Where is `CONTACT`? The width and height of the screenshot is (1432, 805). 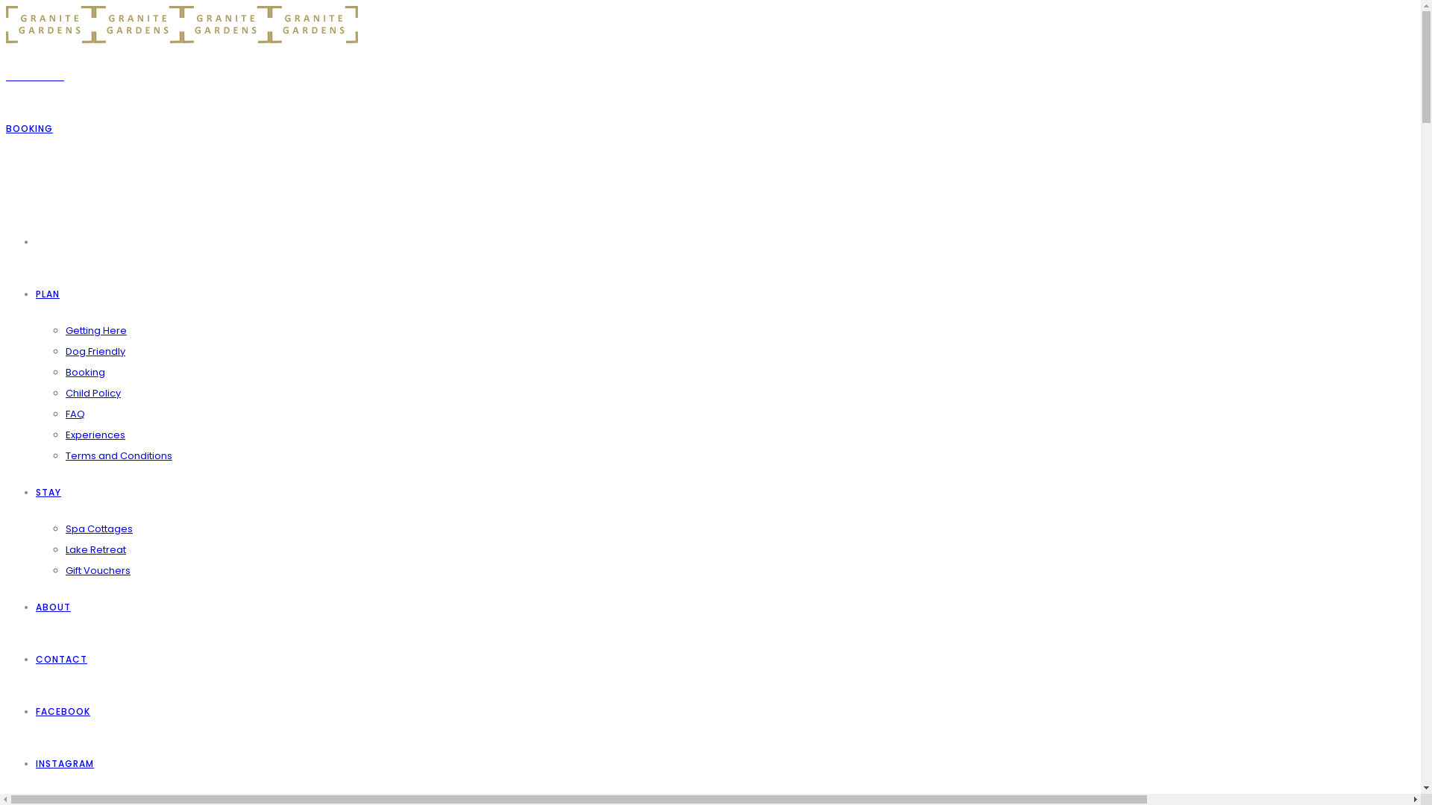
CONTACT is located at coordinates (61, 659).